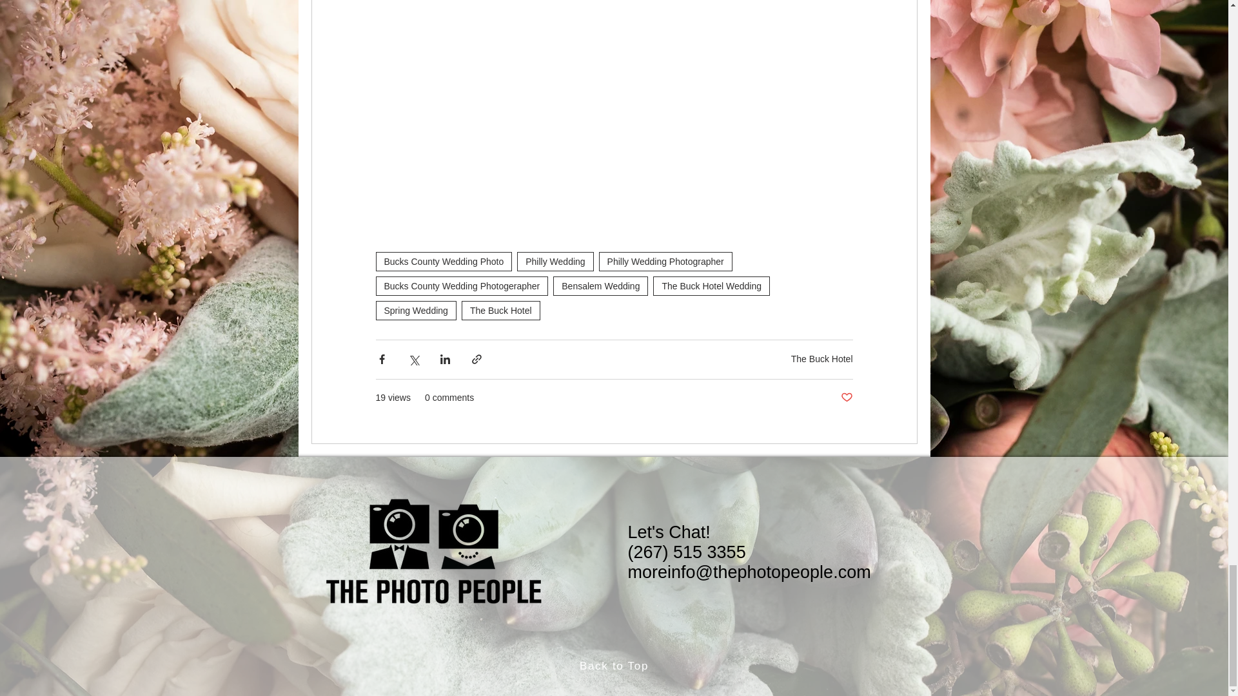 This screenshot has width=1238, height=696. I want to click on Bucks County Wedding Photogerapher, so click(462, 286).